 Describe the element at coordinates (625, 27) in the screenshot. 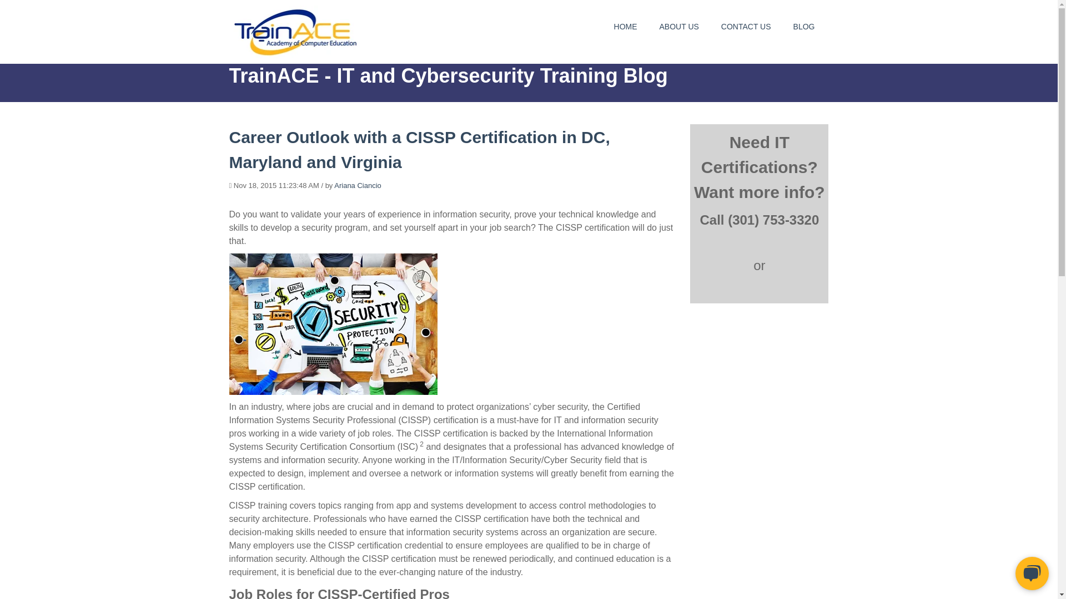

I see `HOME` at that location.